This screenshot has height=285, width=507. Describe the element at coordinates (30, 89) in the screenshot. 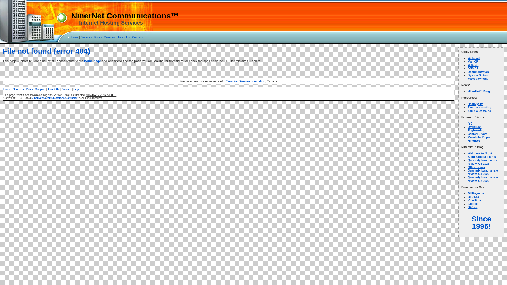

I see `Rates` at that location.